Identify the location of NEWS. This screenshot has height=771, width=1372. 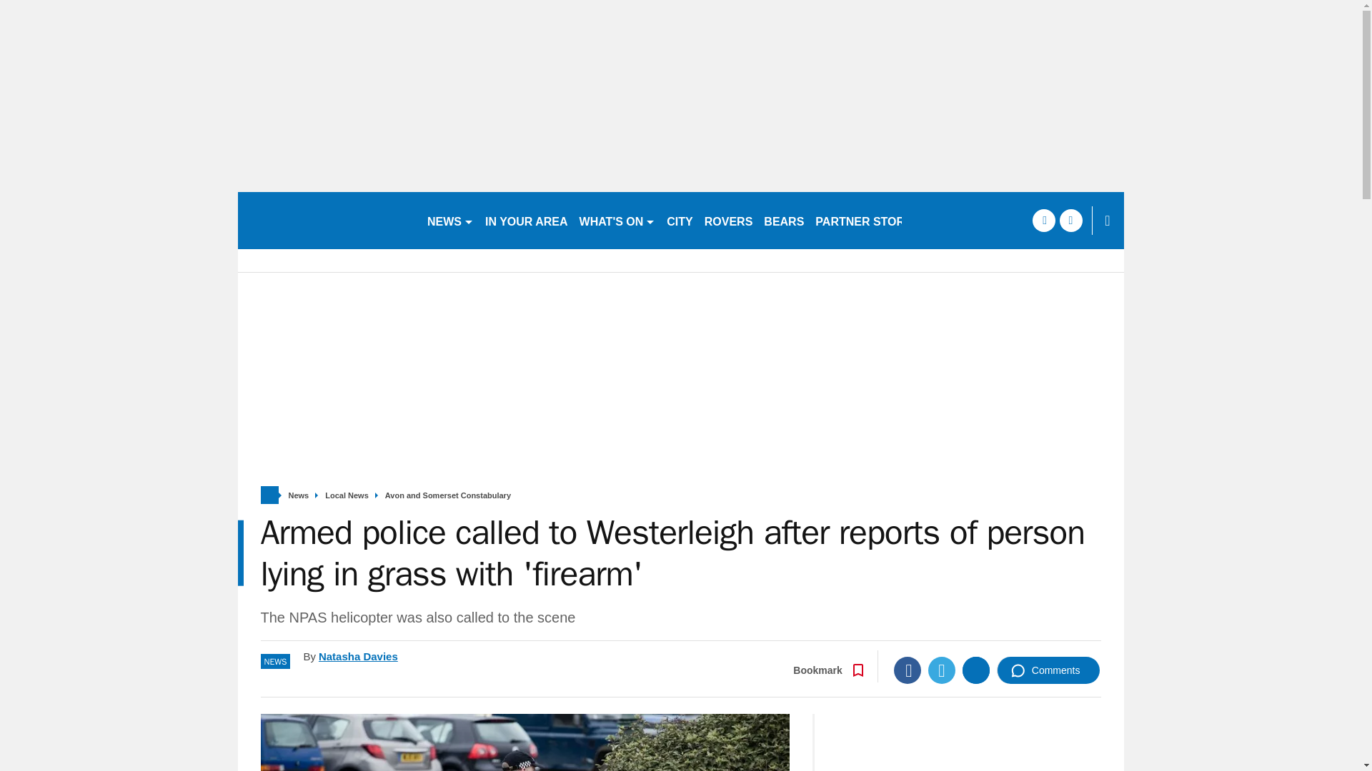
(450, 220).